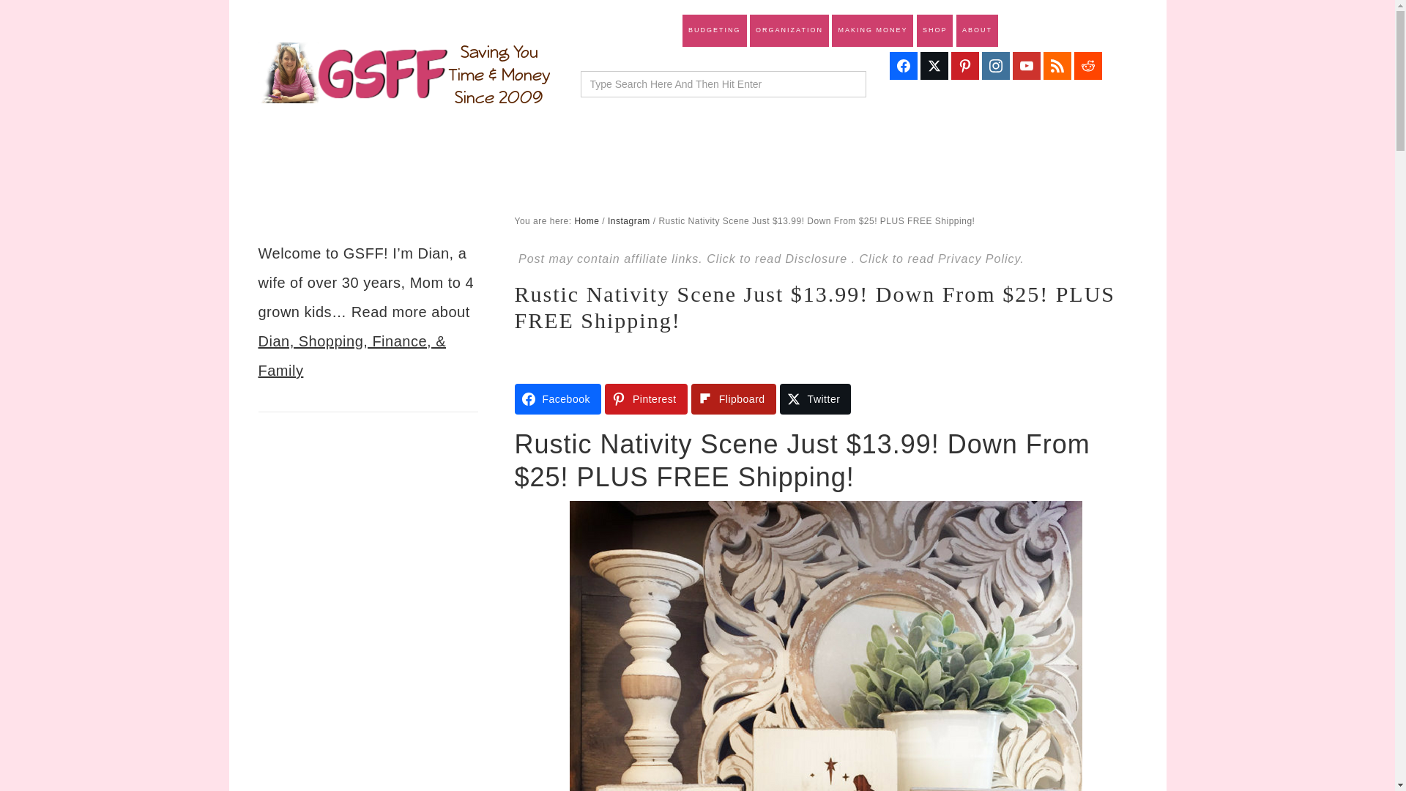 Image resolution: width=1406 pixels, height=791 pixels. Describe the element at coordinates (557, 398) in the screenshot. I see `Facebook` at that location.